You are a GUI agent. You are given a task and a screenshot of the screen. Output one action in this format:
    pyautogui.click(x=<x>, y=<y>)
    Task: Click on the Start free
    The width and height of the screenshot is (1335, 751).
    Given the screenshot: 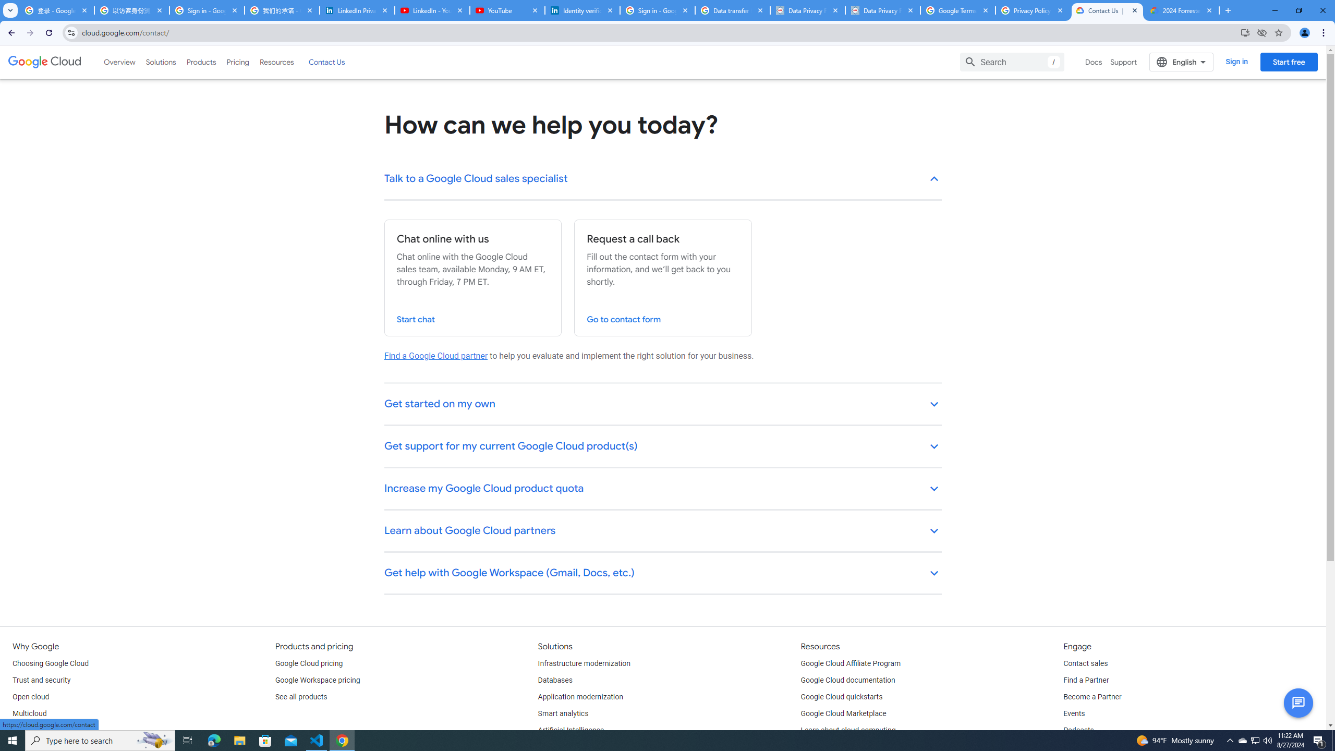 What is the action you would take?
    pyautogui.click(x=1289, y=62)
    